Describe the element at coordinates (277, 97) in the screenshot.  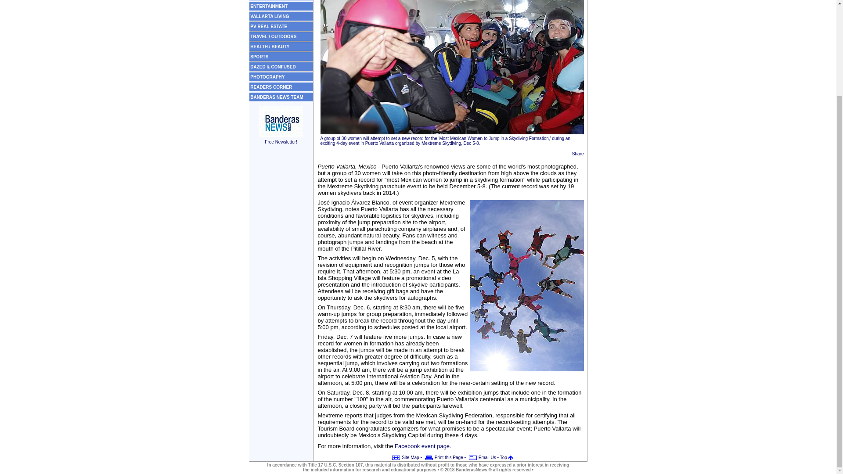
I see `BANDERAS NEWS TEAM` at that location.